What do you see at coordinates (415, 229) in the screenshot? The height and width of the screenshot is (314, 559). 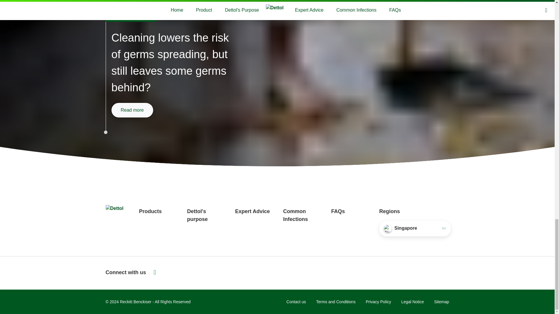 I see `Singapore` at bounding box center [415, 229].